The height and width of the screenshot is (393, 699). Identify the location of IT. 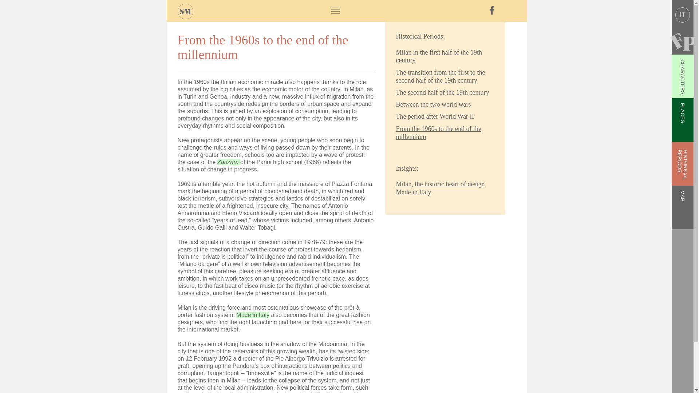
(682, 15).